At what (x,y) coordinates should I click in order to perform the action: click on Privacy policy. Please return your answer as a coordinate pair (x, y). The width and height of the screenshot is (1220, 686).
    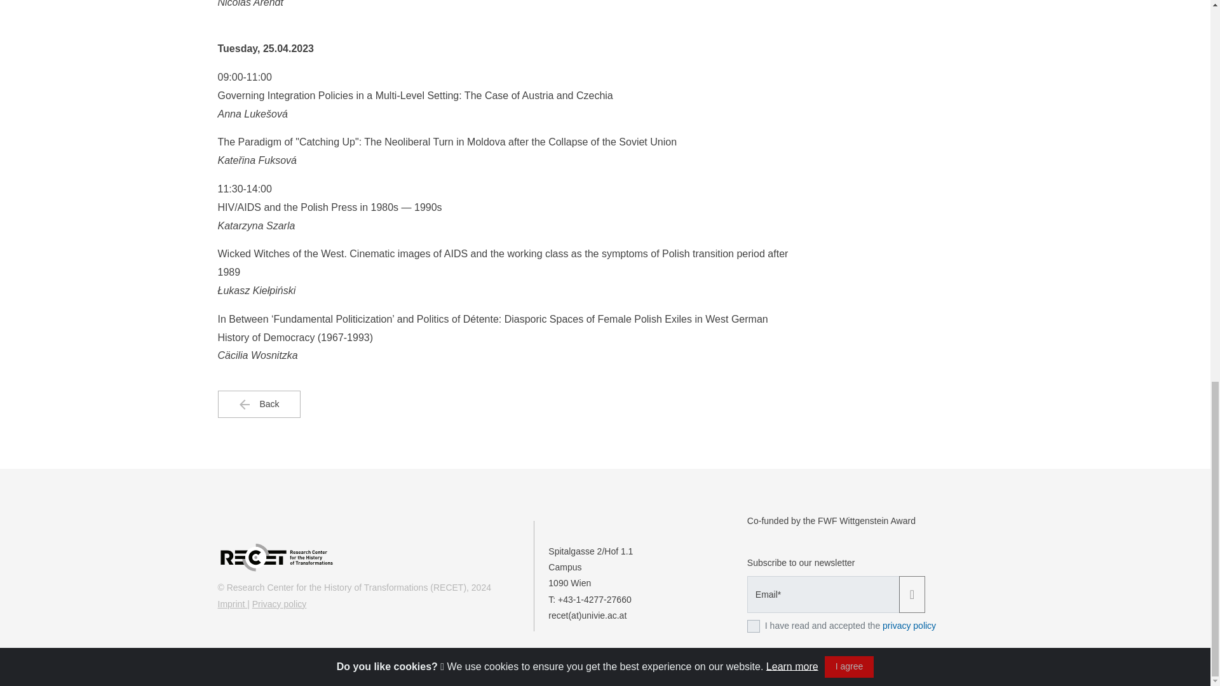
    Looking at the image, I should click on (280, 603).